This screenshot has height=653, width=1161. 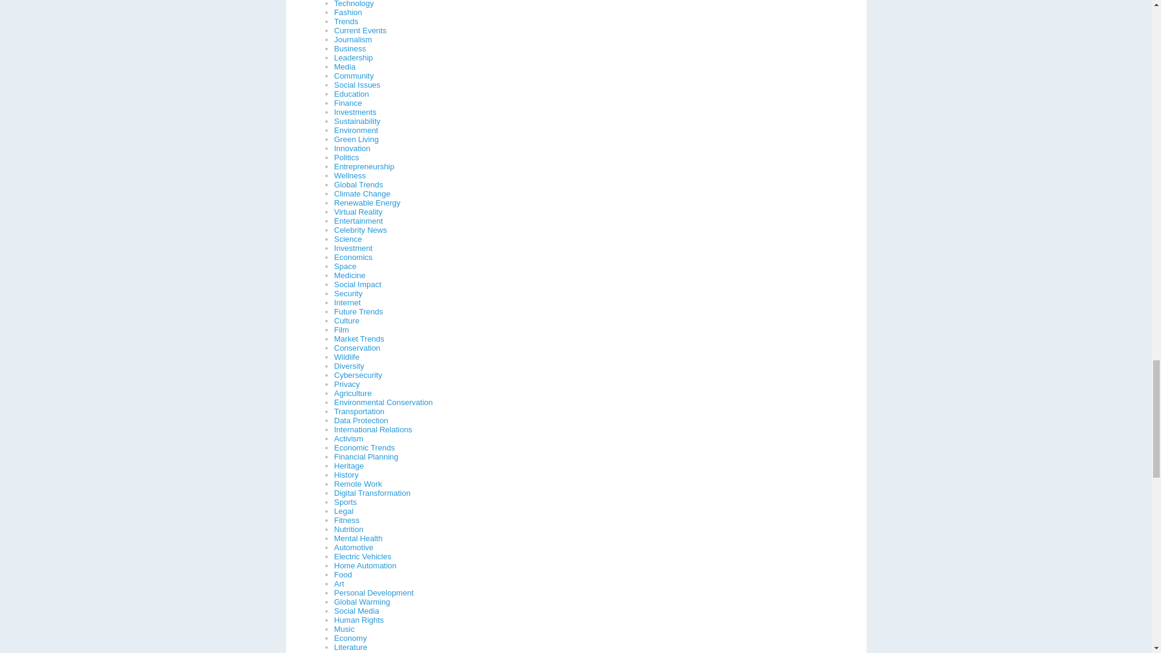 I want to click on Current Events, so click(x=360, y=30).